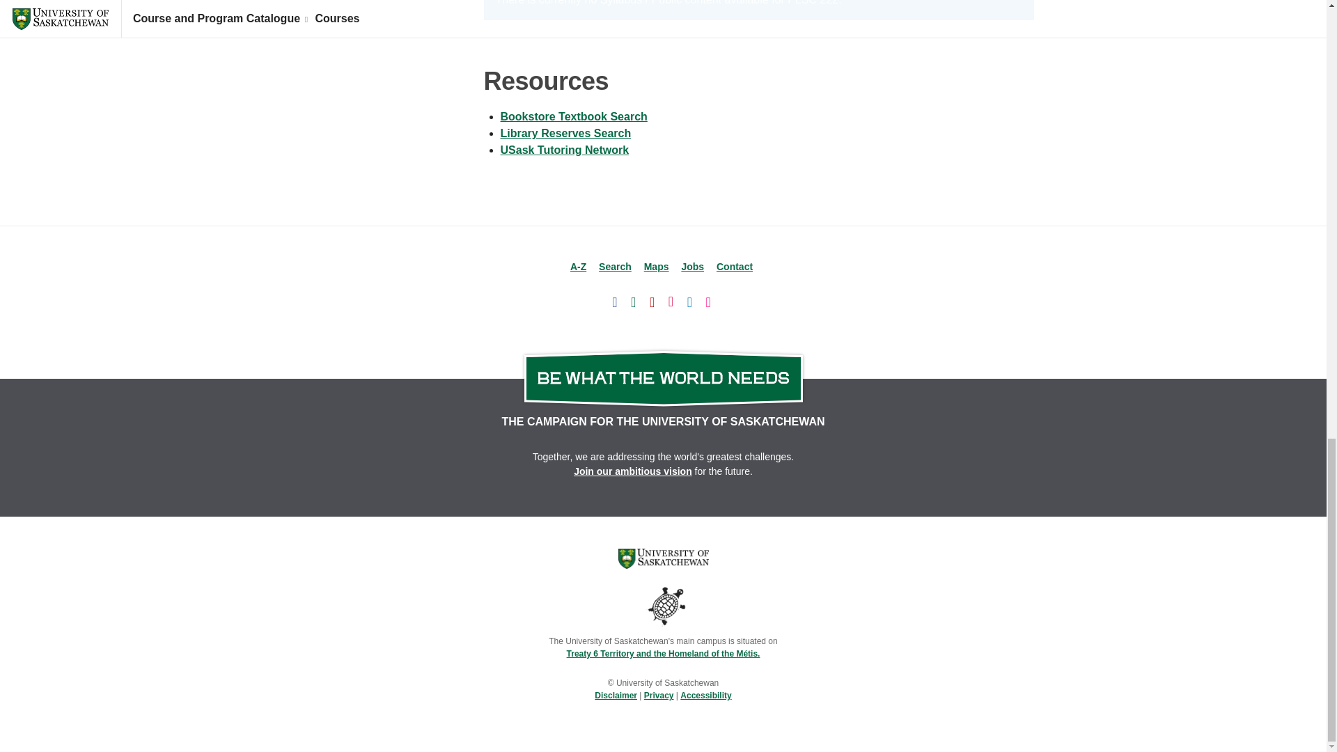 This screenshot has width=1337, height=752. What do you see at coordinates (574, 116) in the screenshot?
I see `Bookstore Textbook Search` at bounding box center [574, 116].